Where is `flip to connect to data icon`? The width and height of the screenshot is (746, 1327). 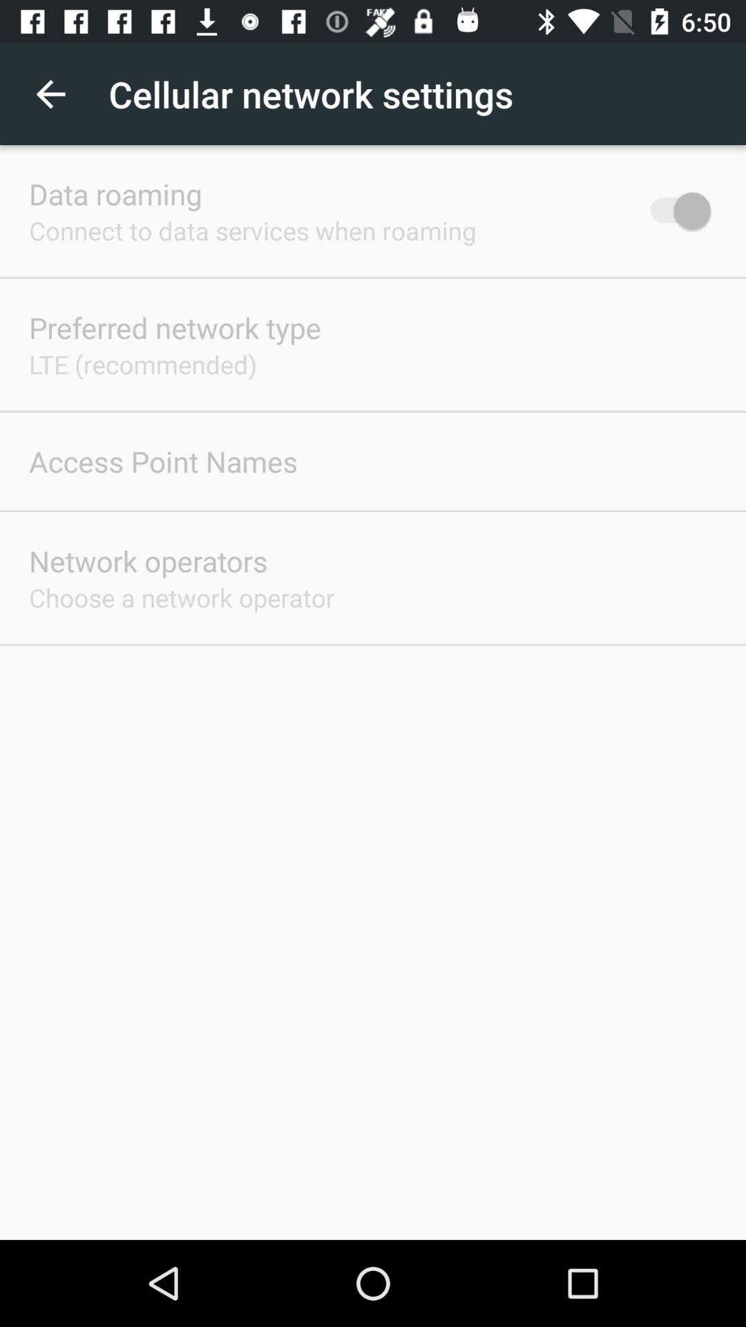 flip to connect to data icon is located at coordinates (253, 231).